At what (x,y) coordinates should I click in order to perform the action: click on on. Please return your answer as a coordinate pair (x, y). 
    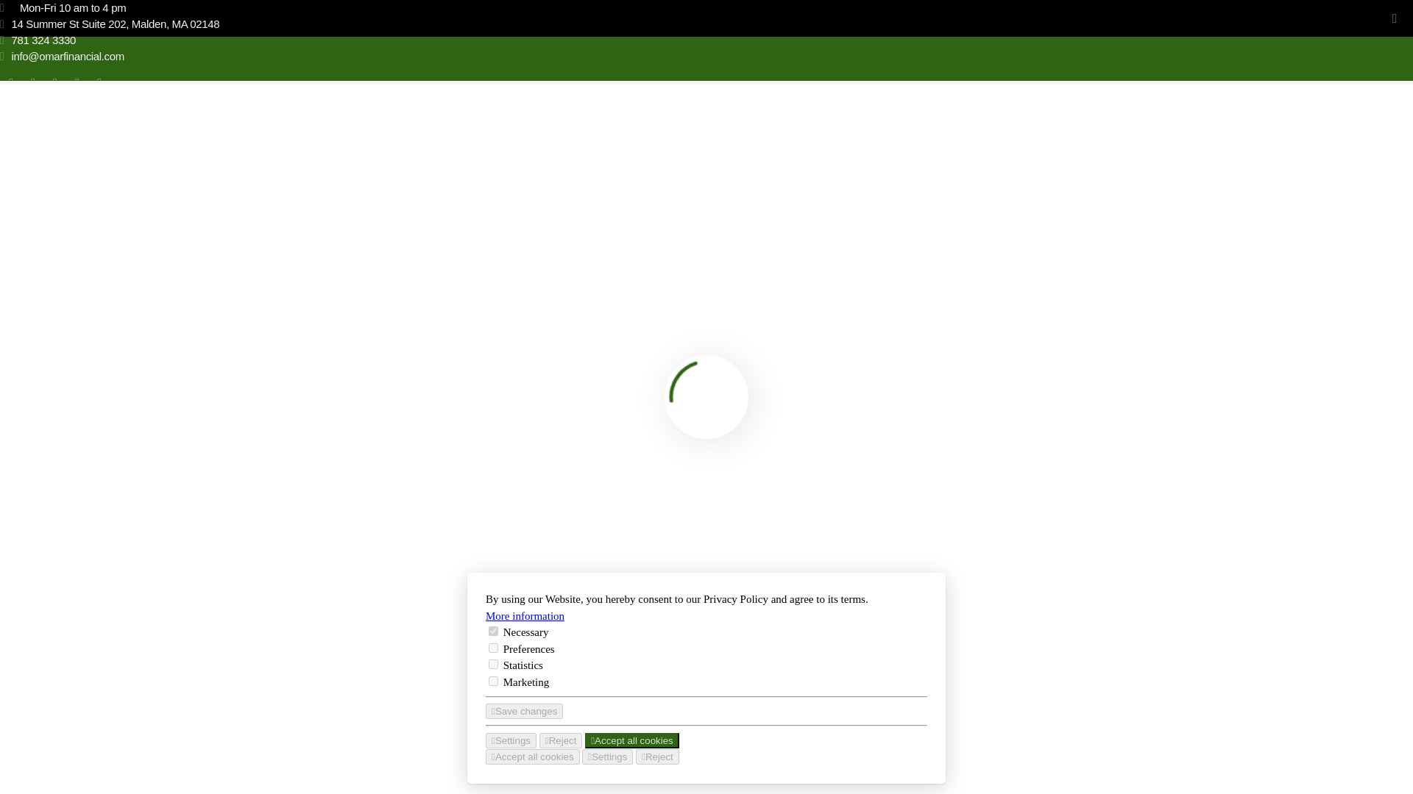
    Looking at the image, I should click on (493, 576).